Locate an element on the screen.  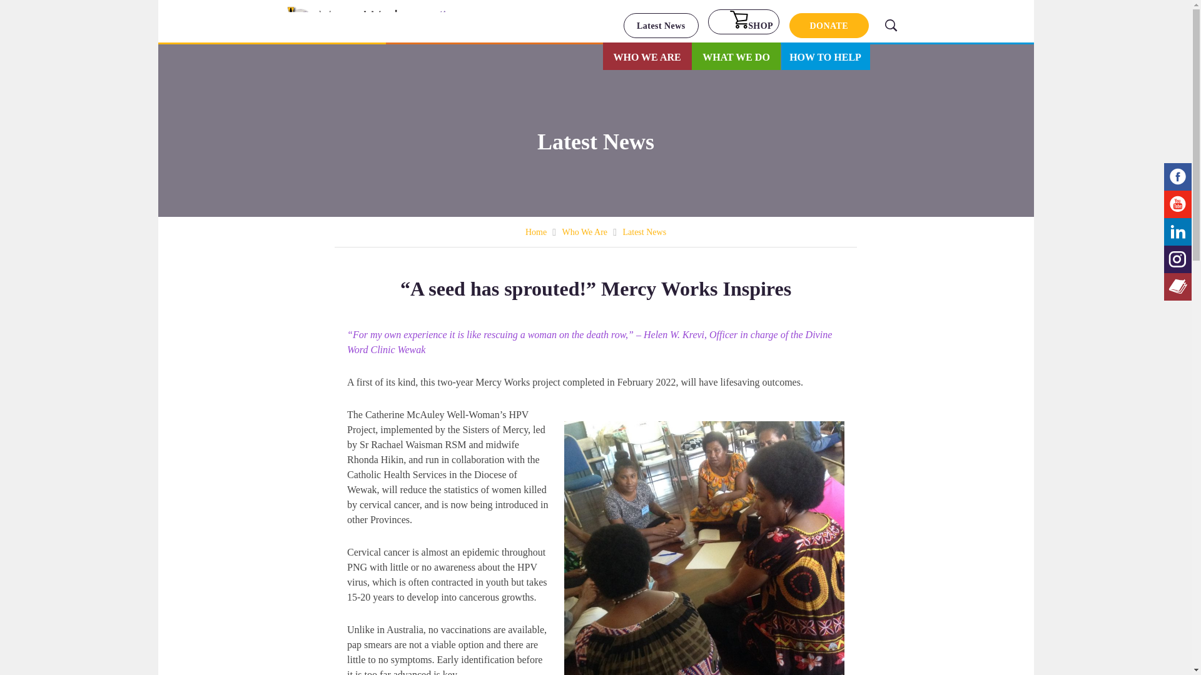
HOW TO HELP is located at coordinates (825, 57).